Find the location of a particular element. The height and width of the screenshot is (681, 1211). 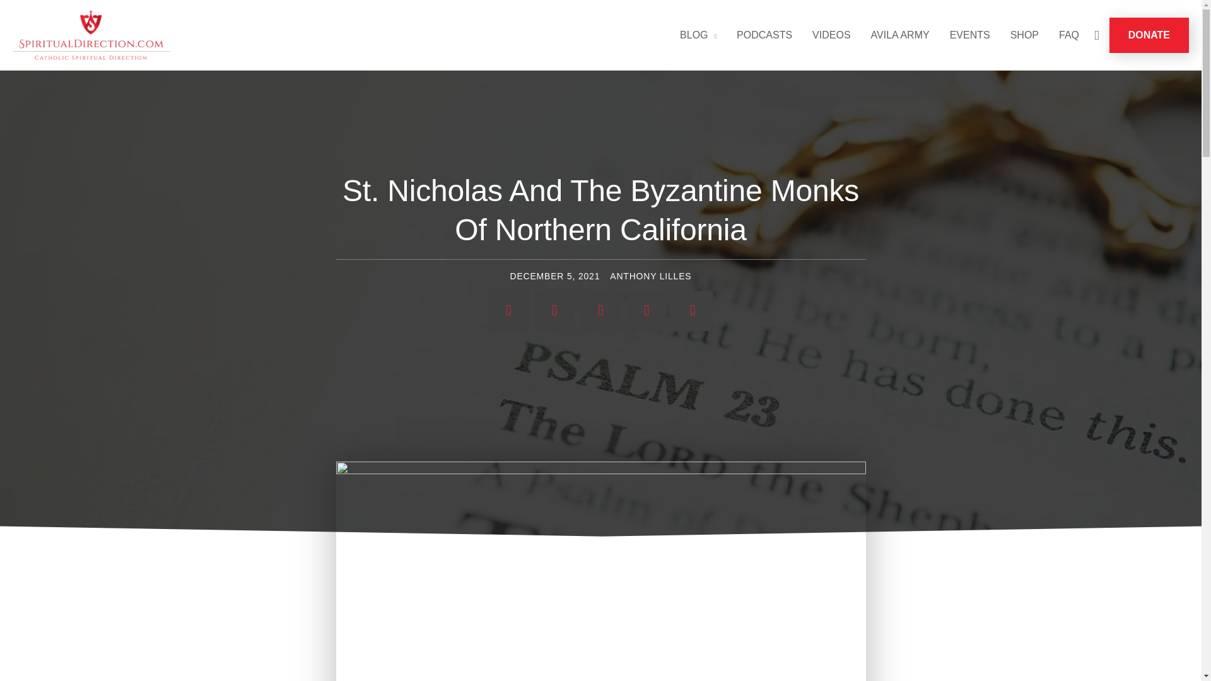

PODCASTS is located at coordinates (764, 35).